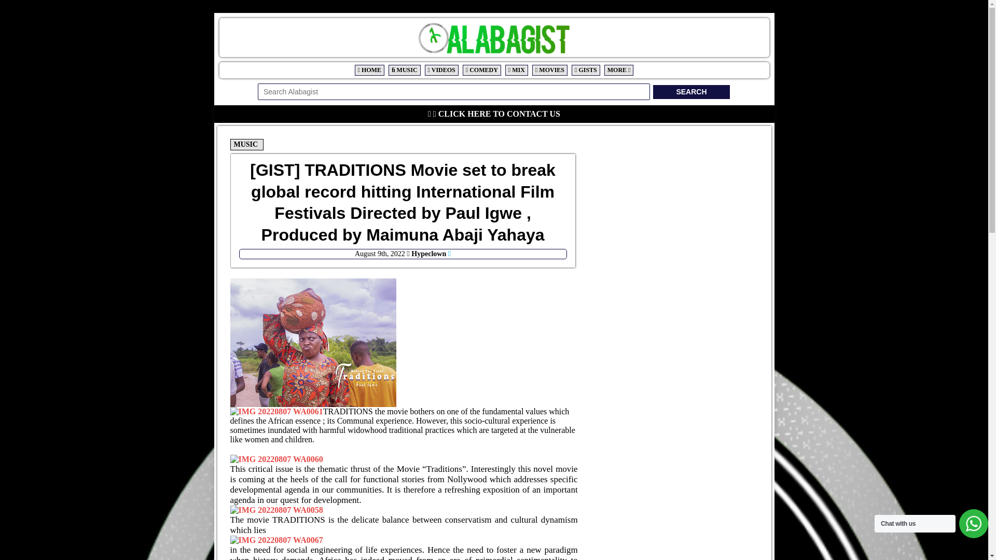 This screenshot has width=996, height=560. I want to click on MUSIC, so click(247, 144).